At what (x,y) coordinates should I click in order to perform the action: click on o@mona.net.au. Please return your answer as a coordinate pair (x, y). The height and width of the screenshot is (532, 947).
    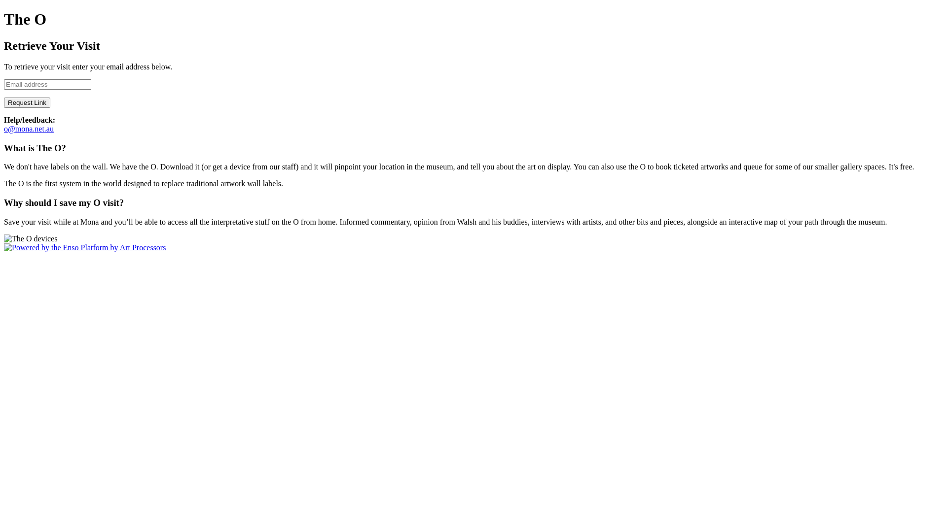
    Looking at the image, I should click on (29, 129).